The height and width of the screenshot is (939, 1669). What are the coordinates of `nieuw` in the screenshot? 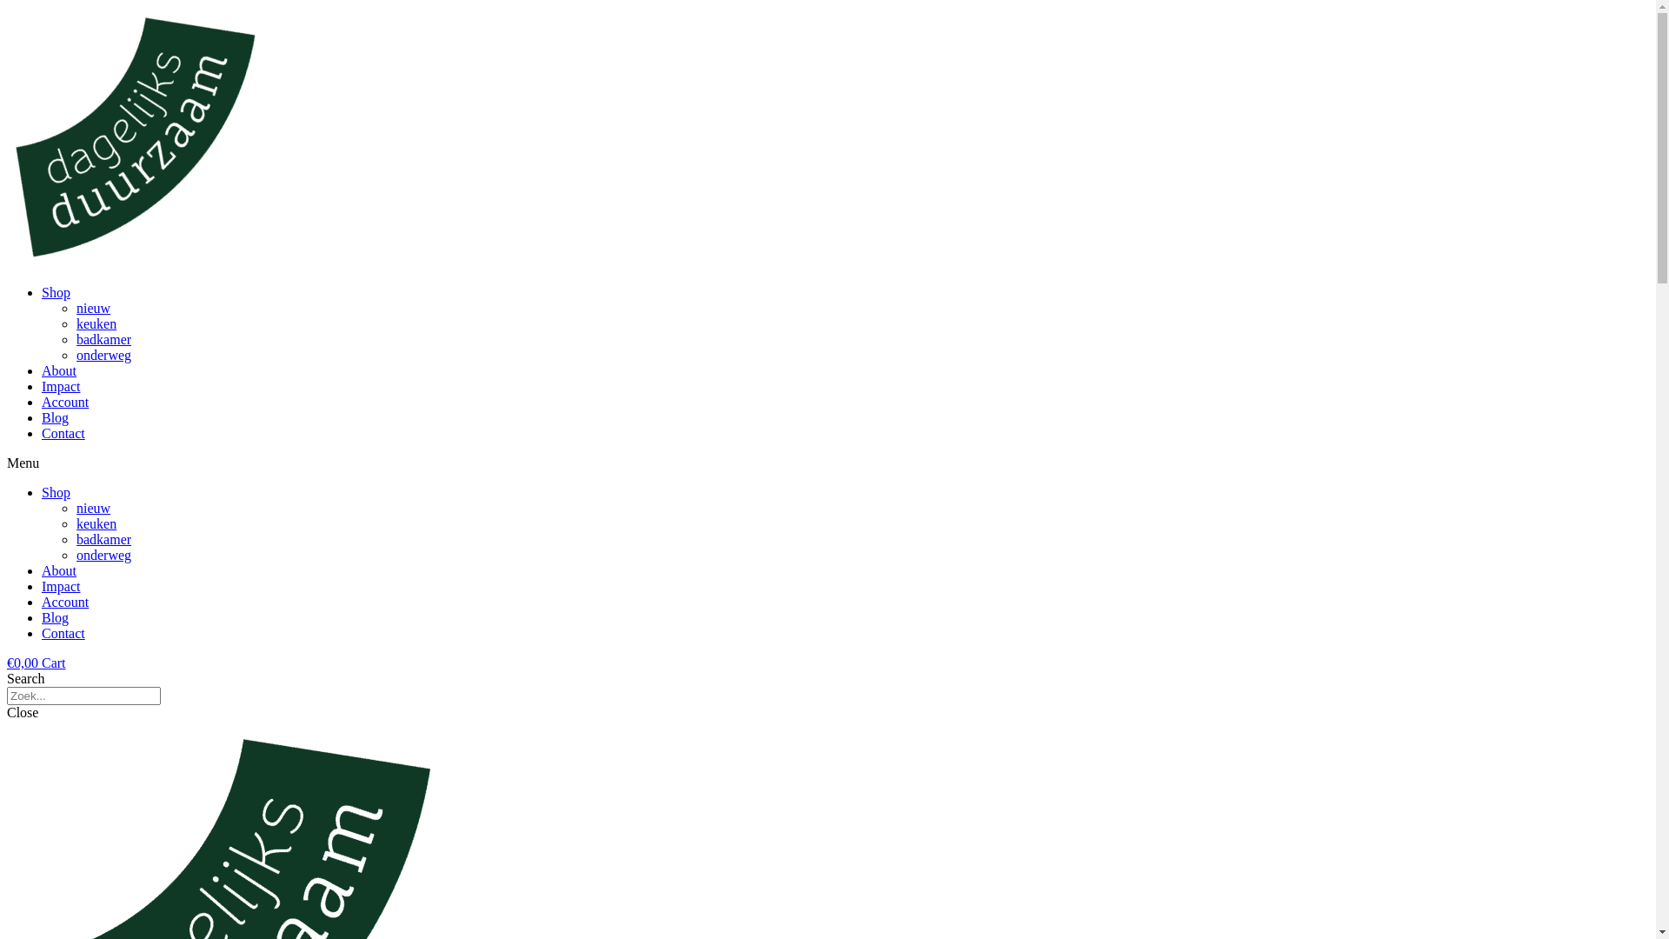 It's located at (94, 508).